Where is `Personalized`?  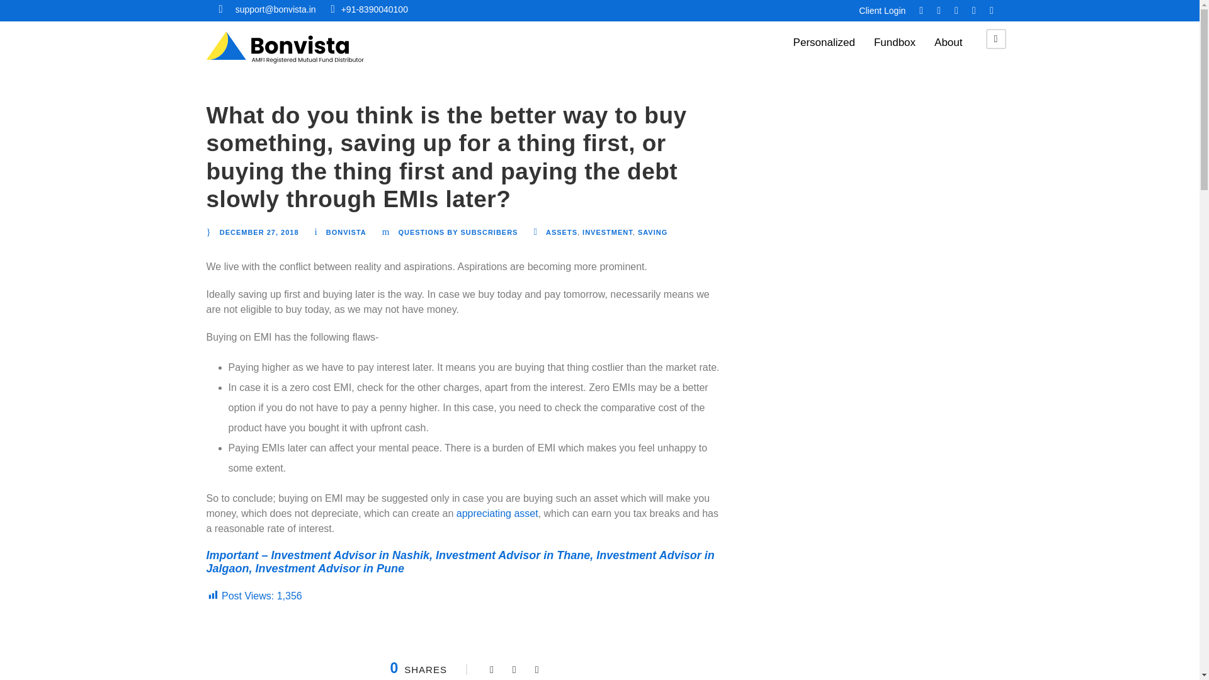 Personalized is located at coordinates (824, 46).